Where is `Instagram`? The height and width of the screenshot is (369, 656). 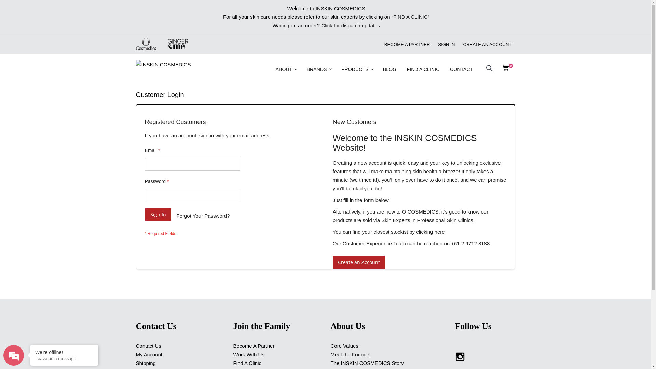 Instagram is located at coordinates (460, 356).